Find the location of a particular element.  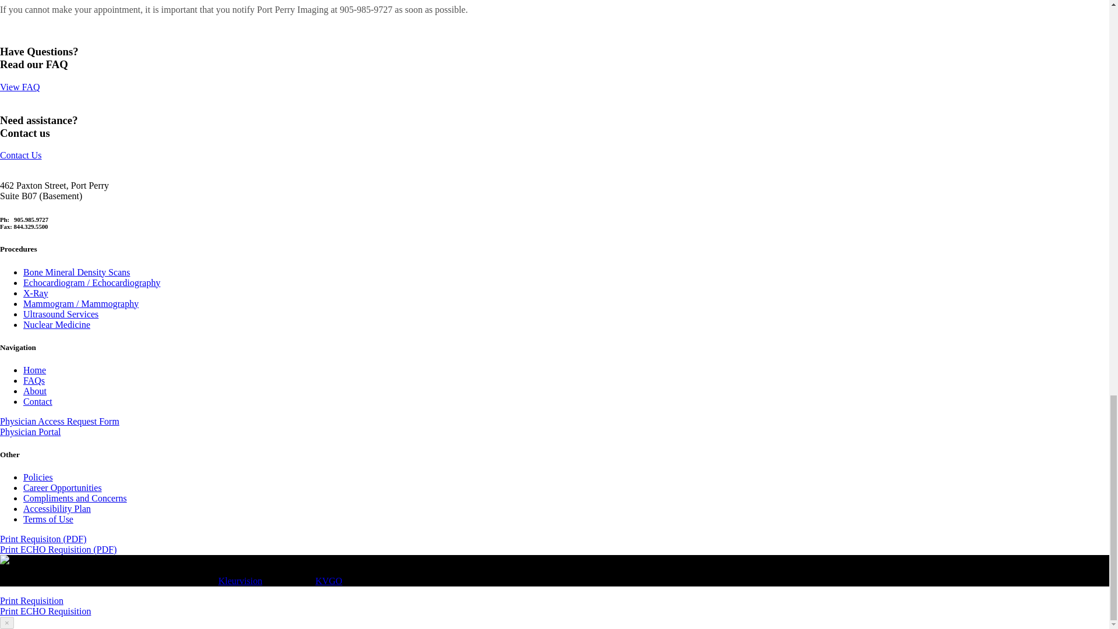

Physician Portal is located at coordinates (30, 432).